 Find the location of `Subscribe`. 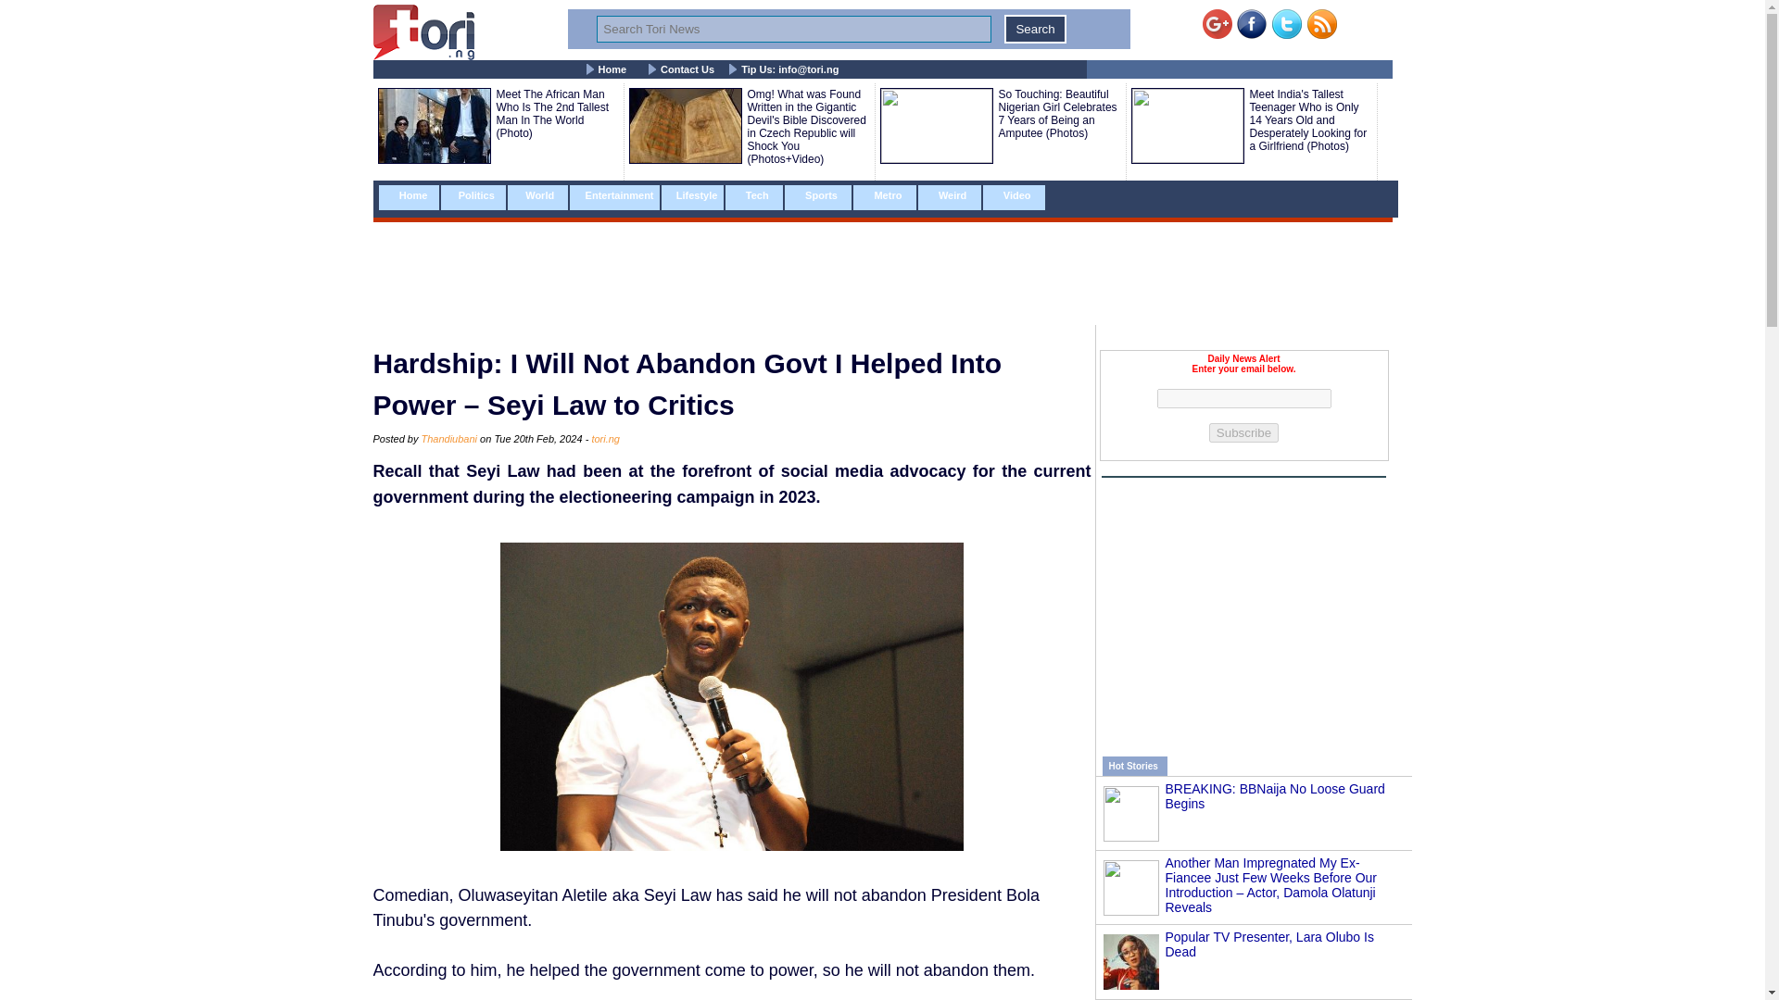

Subscribe is located at coordinates (1243, 432).